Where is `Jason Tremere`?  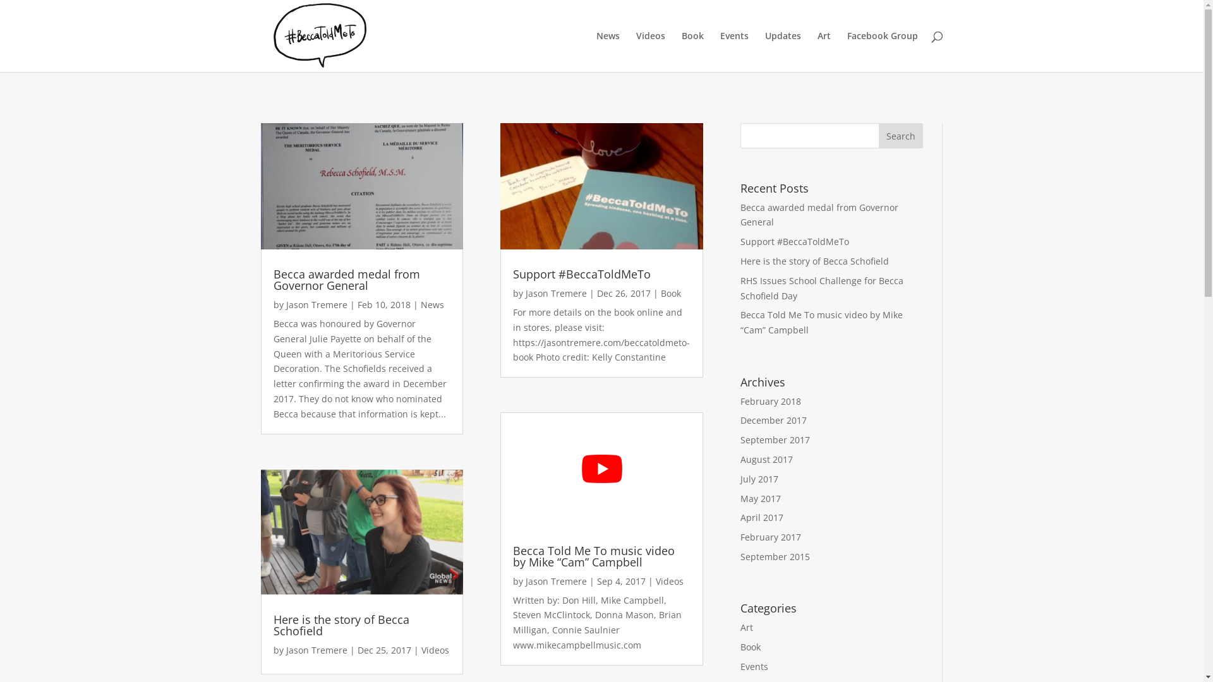
Jason Tremere is located at coordinates (556, 293).